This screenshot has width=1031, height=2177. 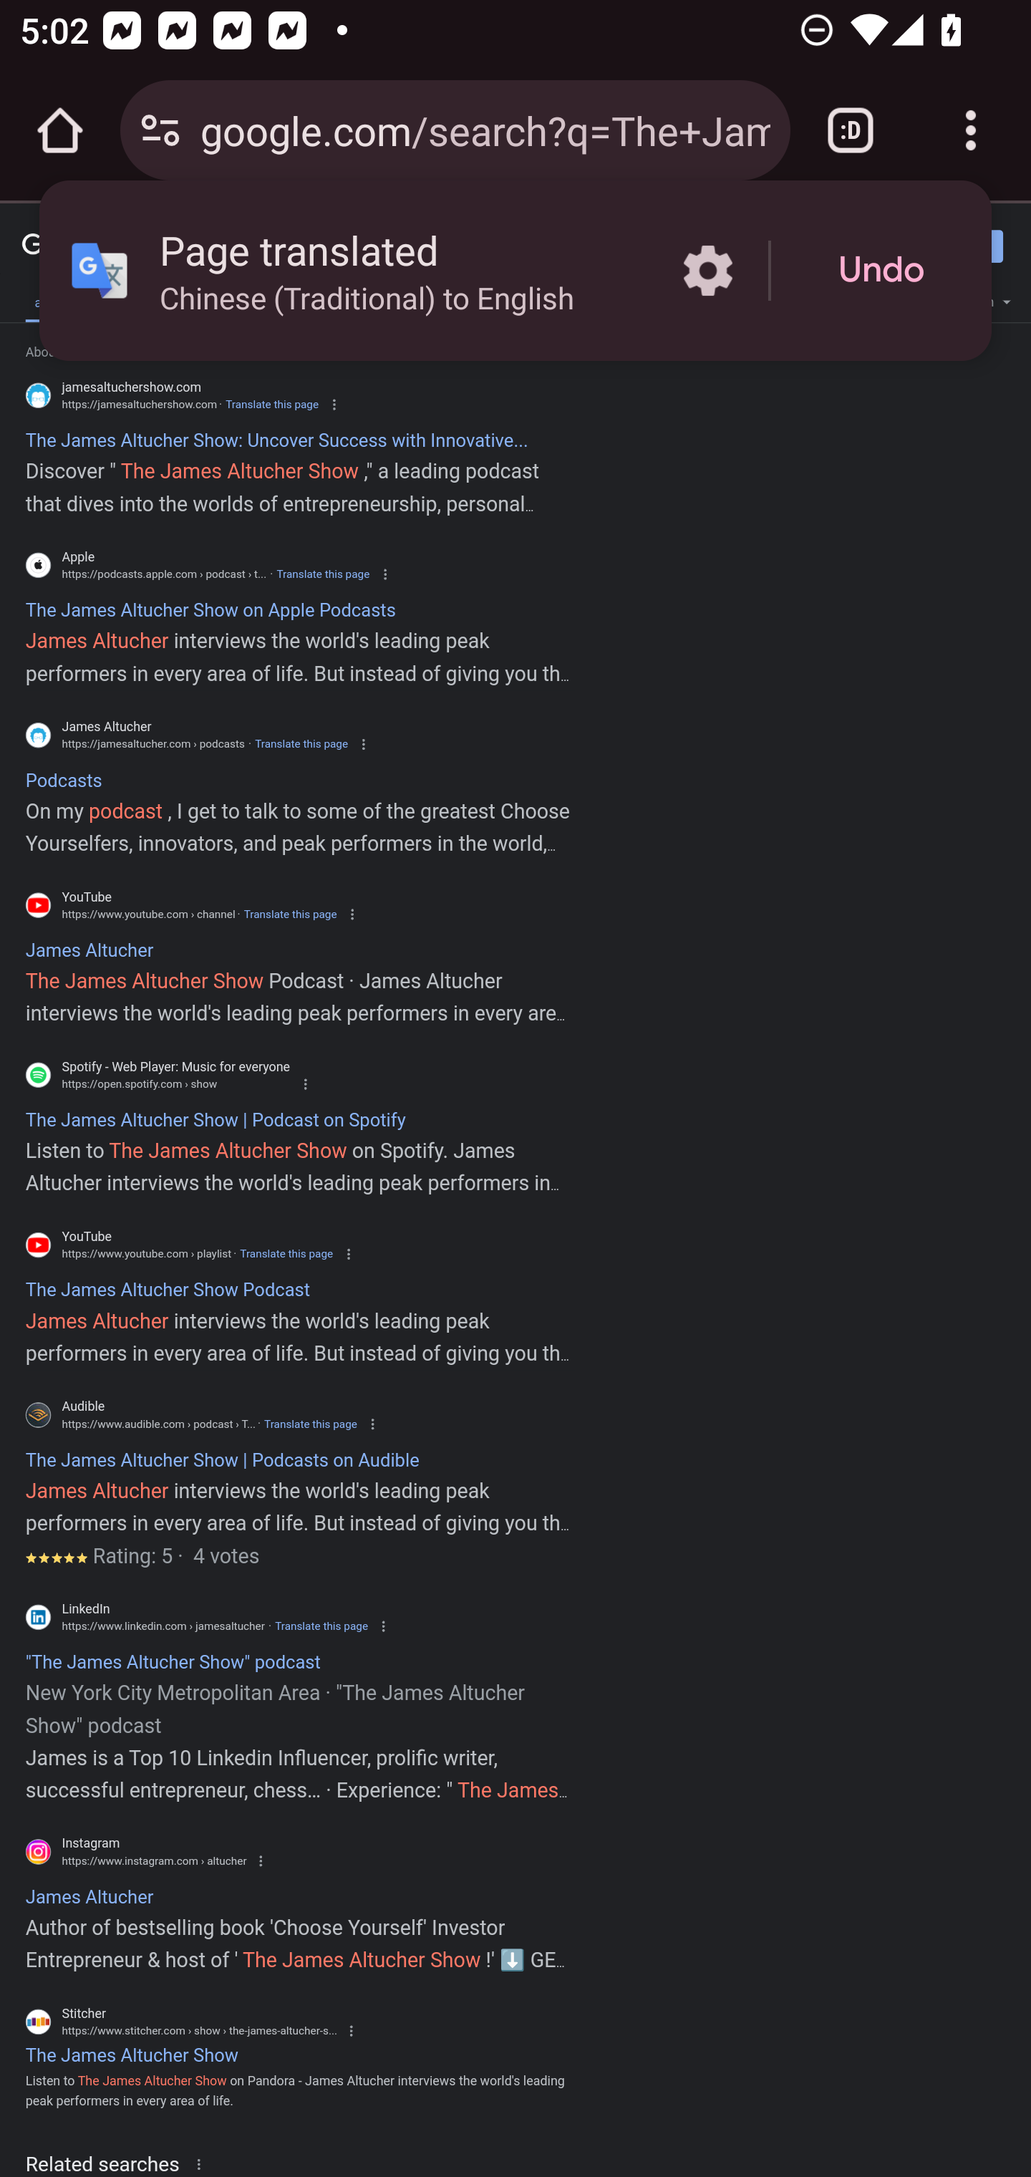 I want to click on Translate this page, so click(x=321, y=1626).